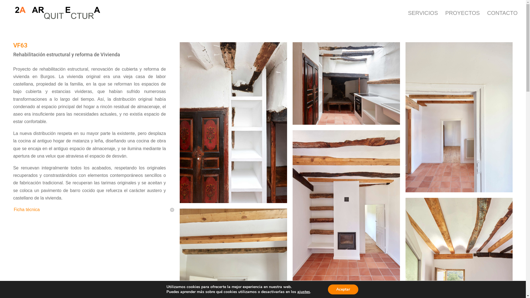 This screenshot has height=298, width=530. I want to click on Aceptar, so click(343, 289).